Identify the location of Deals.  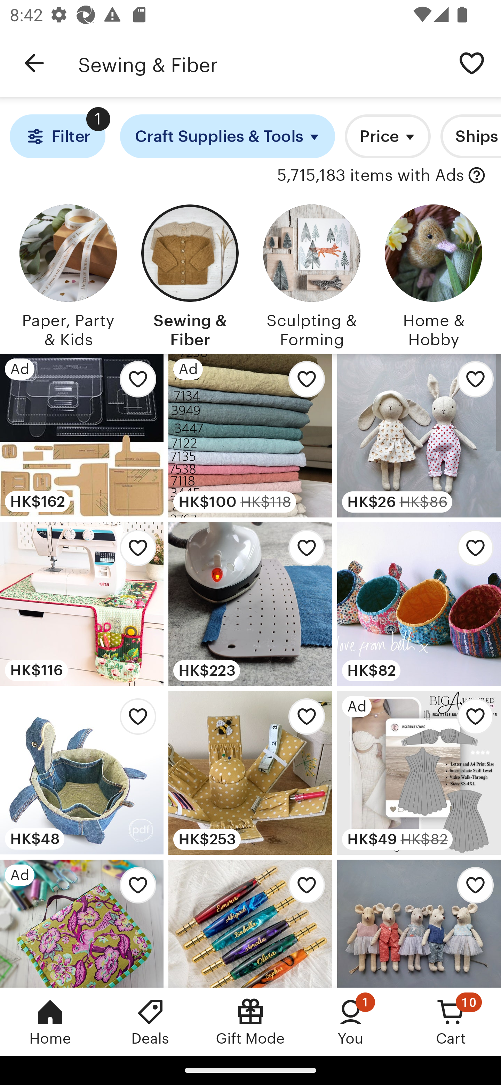
(150, 1021).